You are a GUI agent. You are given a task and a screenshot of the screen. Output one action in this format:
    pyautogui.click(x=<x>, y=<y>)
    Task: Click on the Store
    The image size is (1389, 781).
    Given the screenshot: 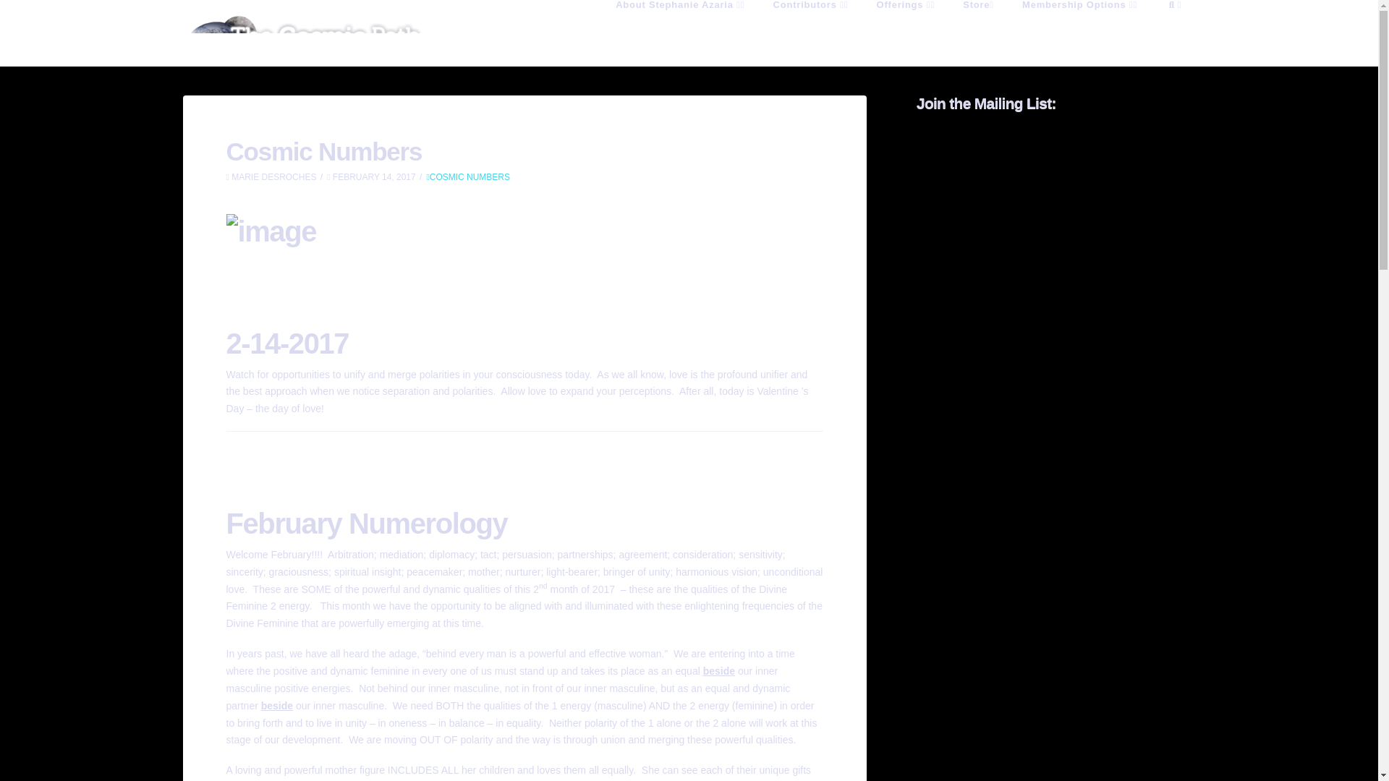 What is the action you would take?
    pyautogui.click(x=978, y=29)
    